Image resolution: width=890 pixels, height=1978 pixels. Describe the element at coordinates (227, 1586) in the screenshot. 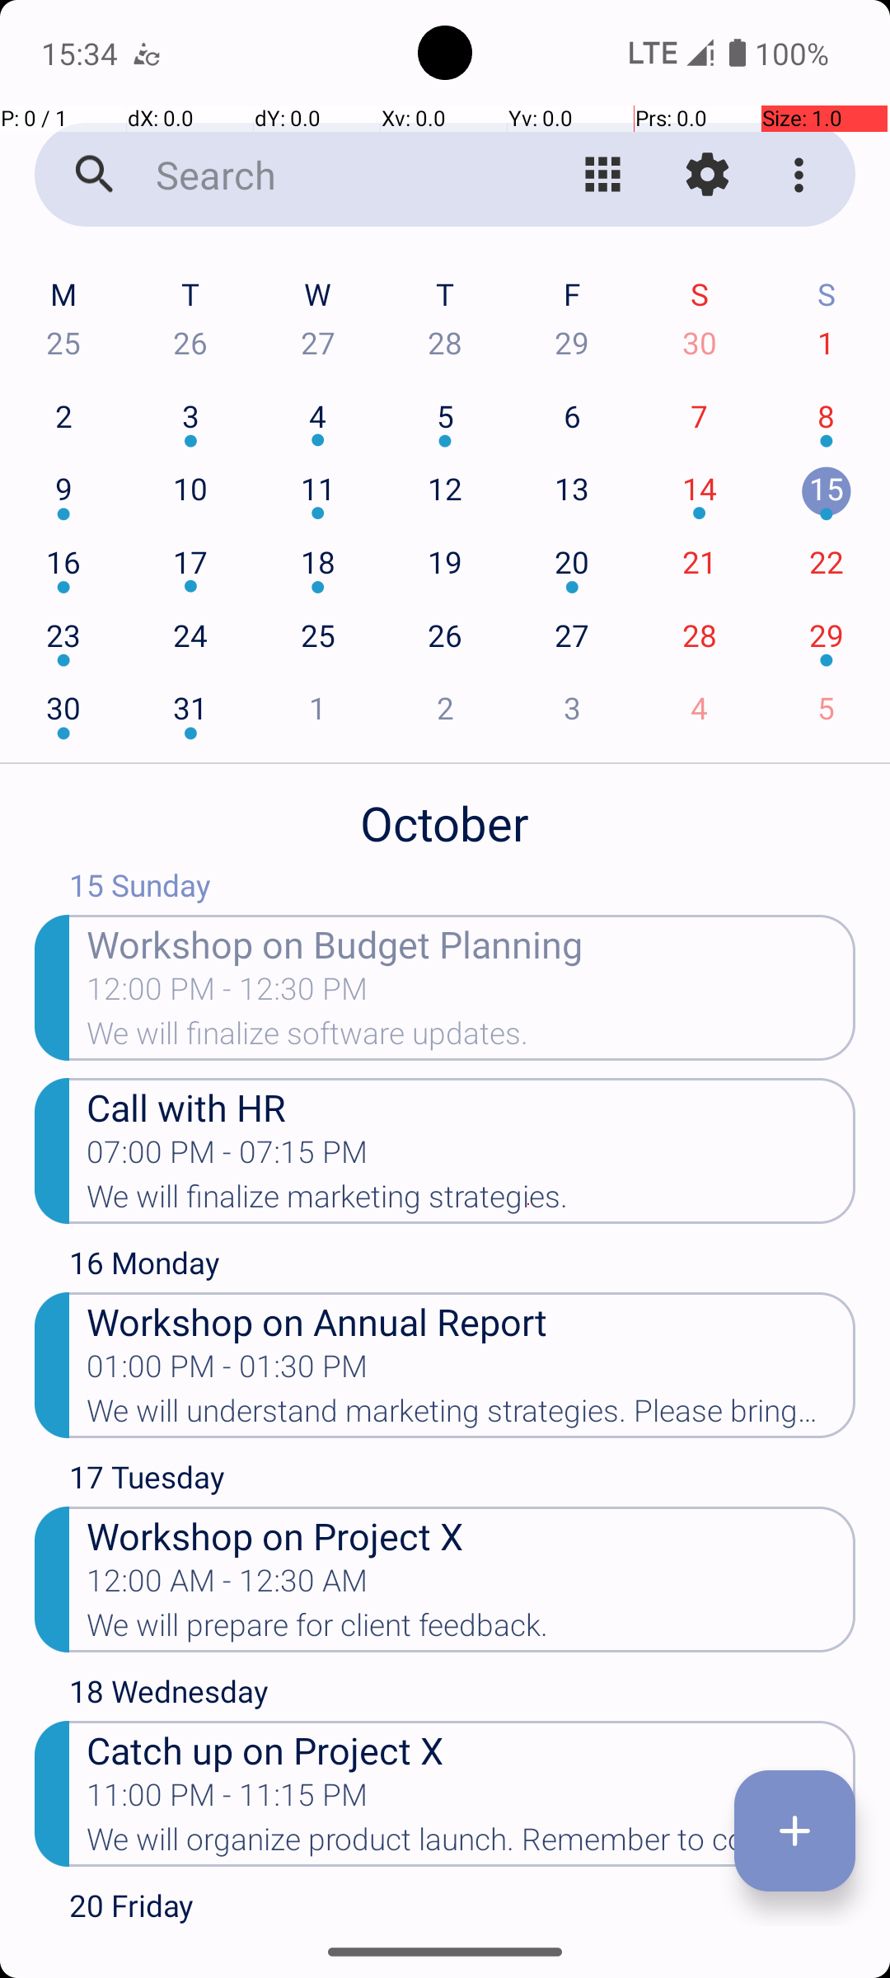

I see `12:00 AM - 12:30 AM` at that location.